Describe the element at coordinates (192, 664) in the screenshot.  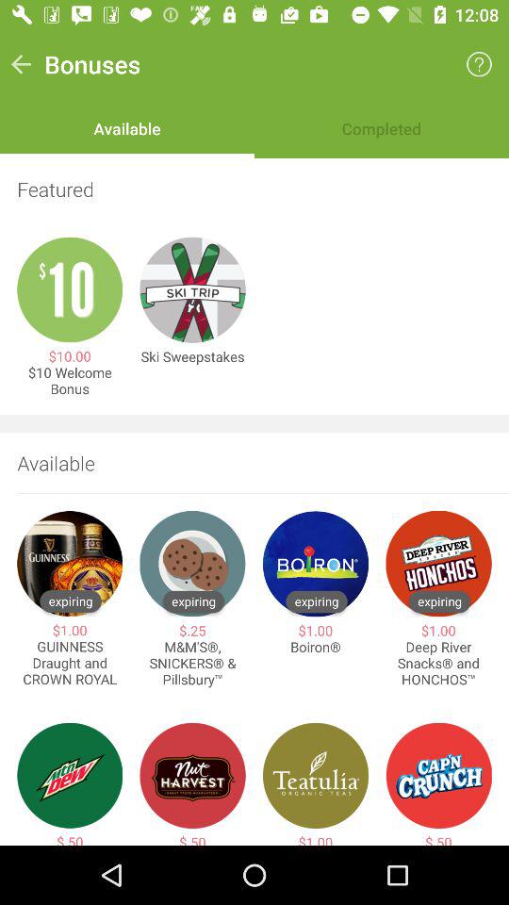
I see `launch the m m s item` at that location.